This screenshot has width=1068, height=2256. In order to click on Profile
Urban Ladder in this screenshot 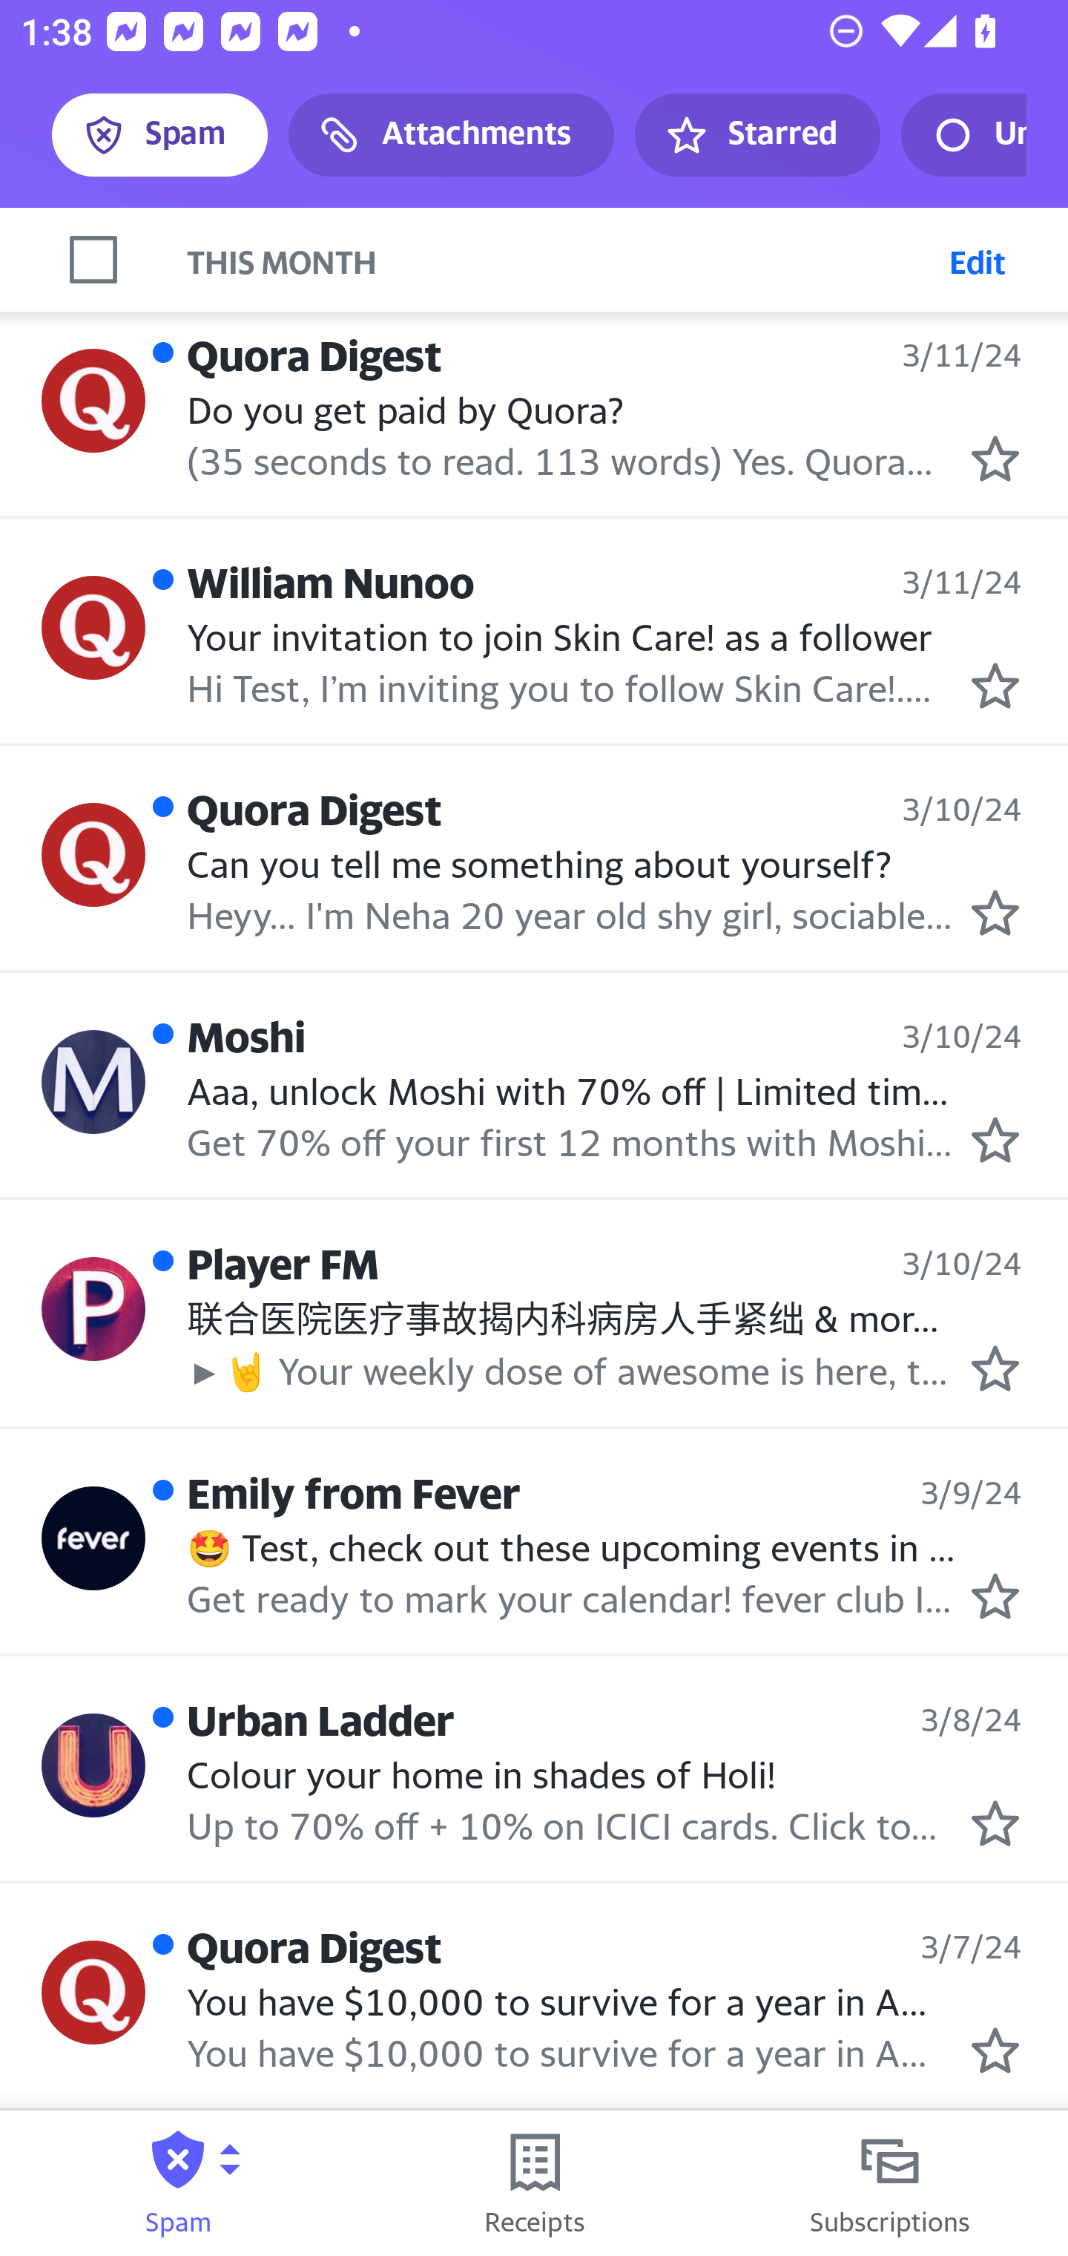, I will do `click(93, 1766)`.